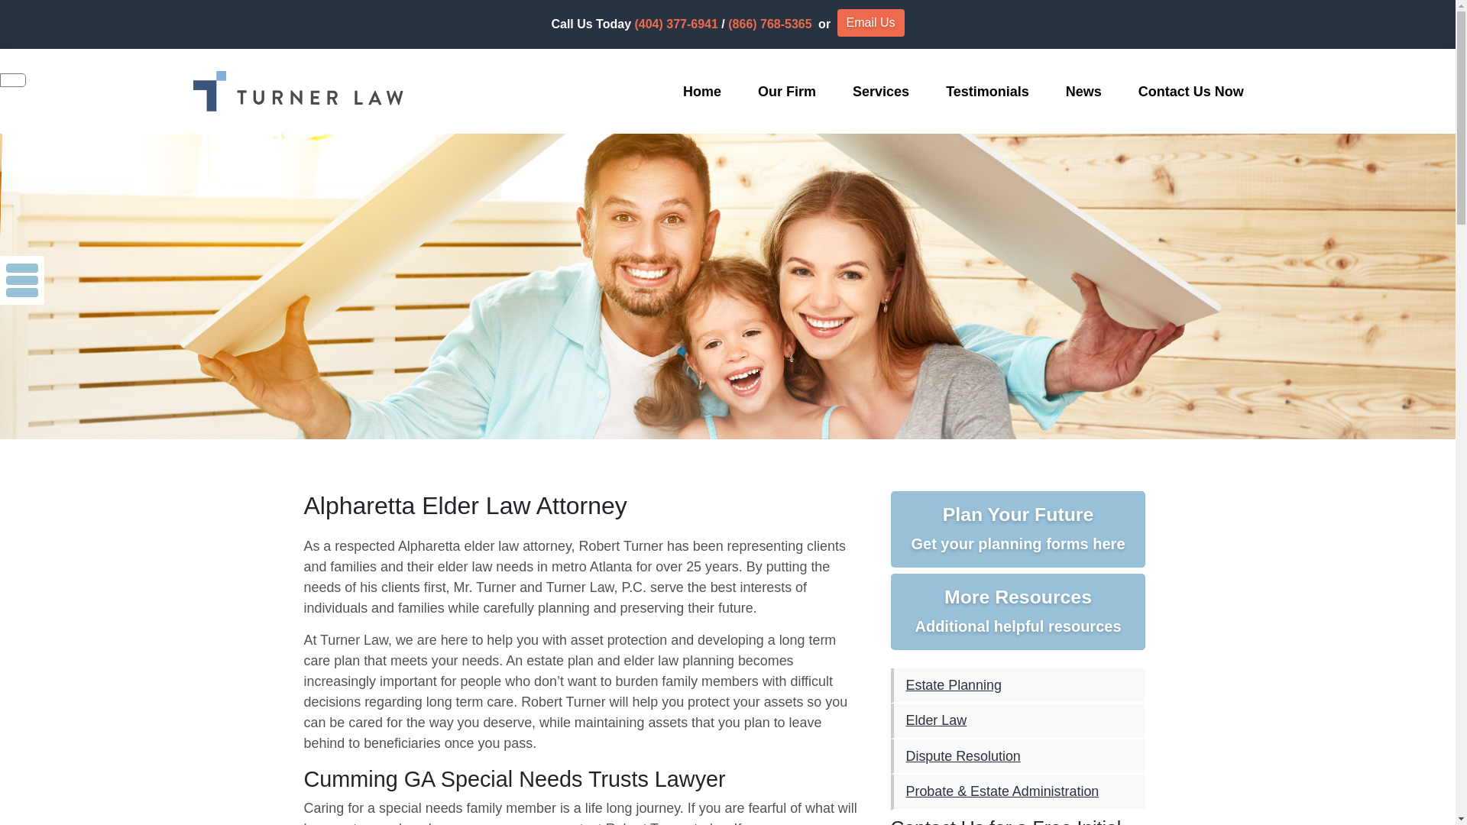 The image size is (1467, 825). What do you see at coordinates (987, 92) in the screenshot?
I see `Services` at bounding box center [987, 92].